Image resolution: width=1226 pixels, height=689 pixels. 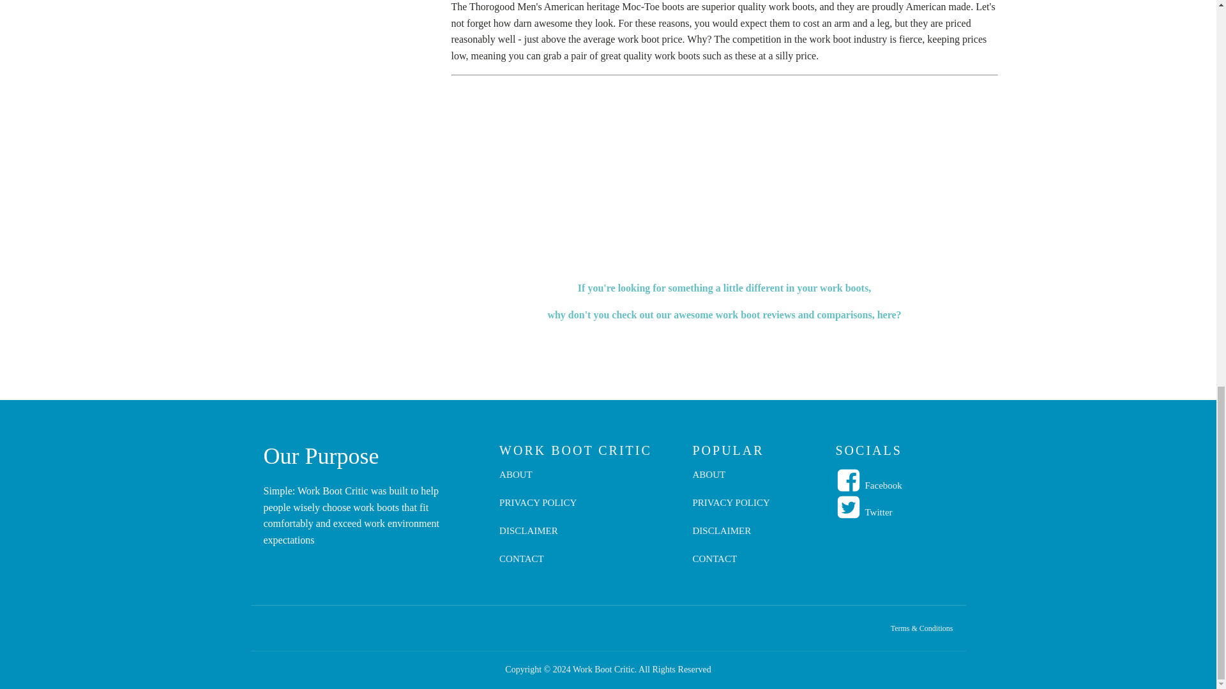 I want to click on CONTACT, so click(x=730, y=565).